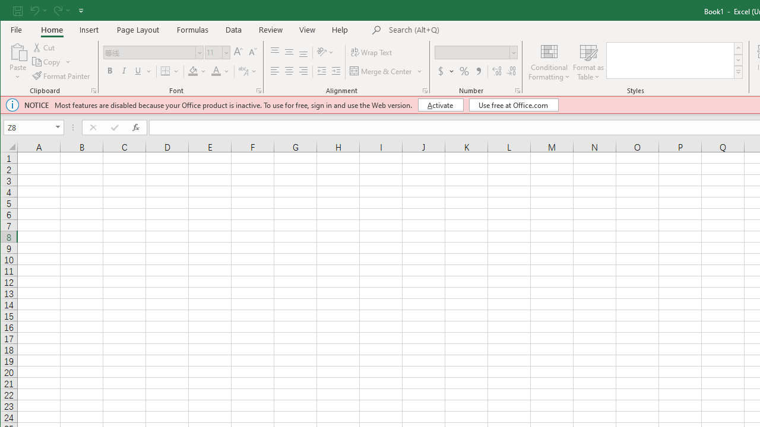  What do you see at coordinates (142, 71) in the screenshot?
I see `Underline` at bounding box center [142, 71].